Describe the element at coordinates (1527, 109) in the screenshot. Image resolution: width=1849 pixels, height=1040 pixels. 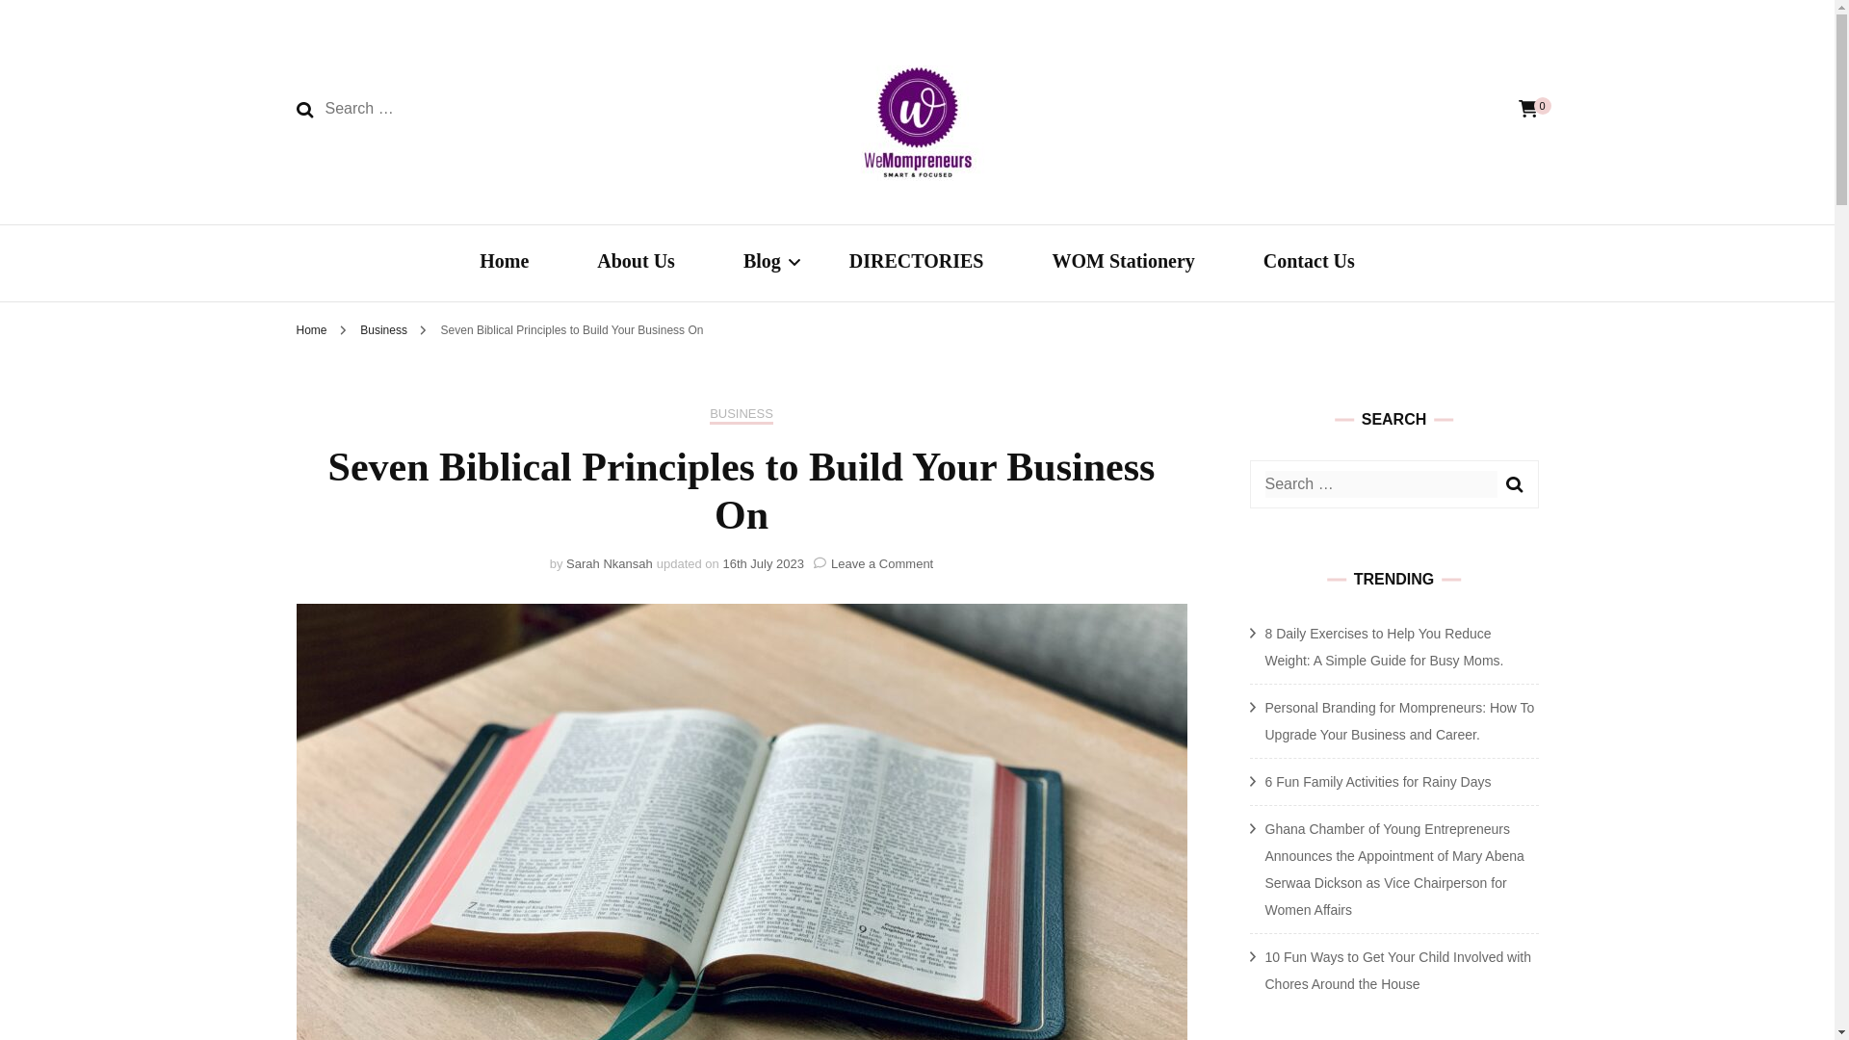
I see `View your shopping basket` at that location.